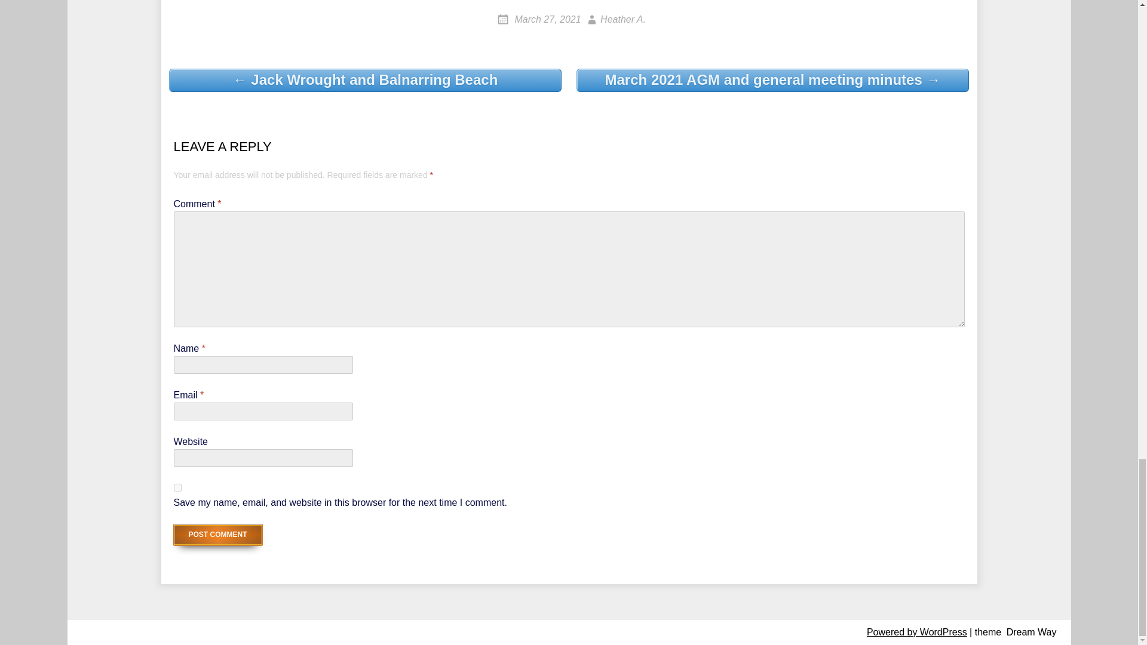 This screenshot has width=1147, height=645. I want to click on March 27, 2021, so click(539, 19).